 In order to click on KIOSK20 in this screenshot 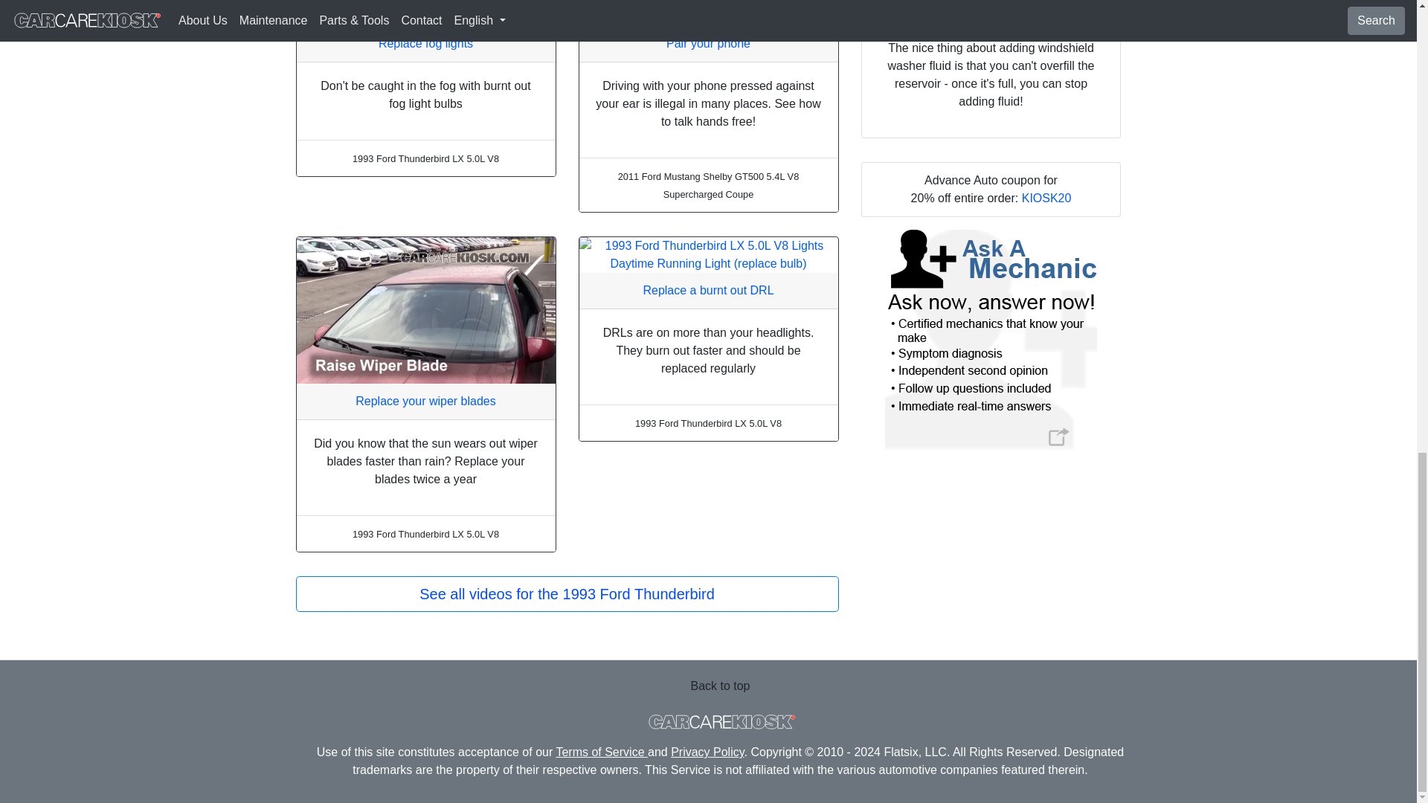, I will do `click(1047, 198)`.